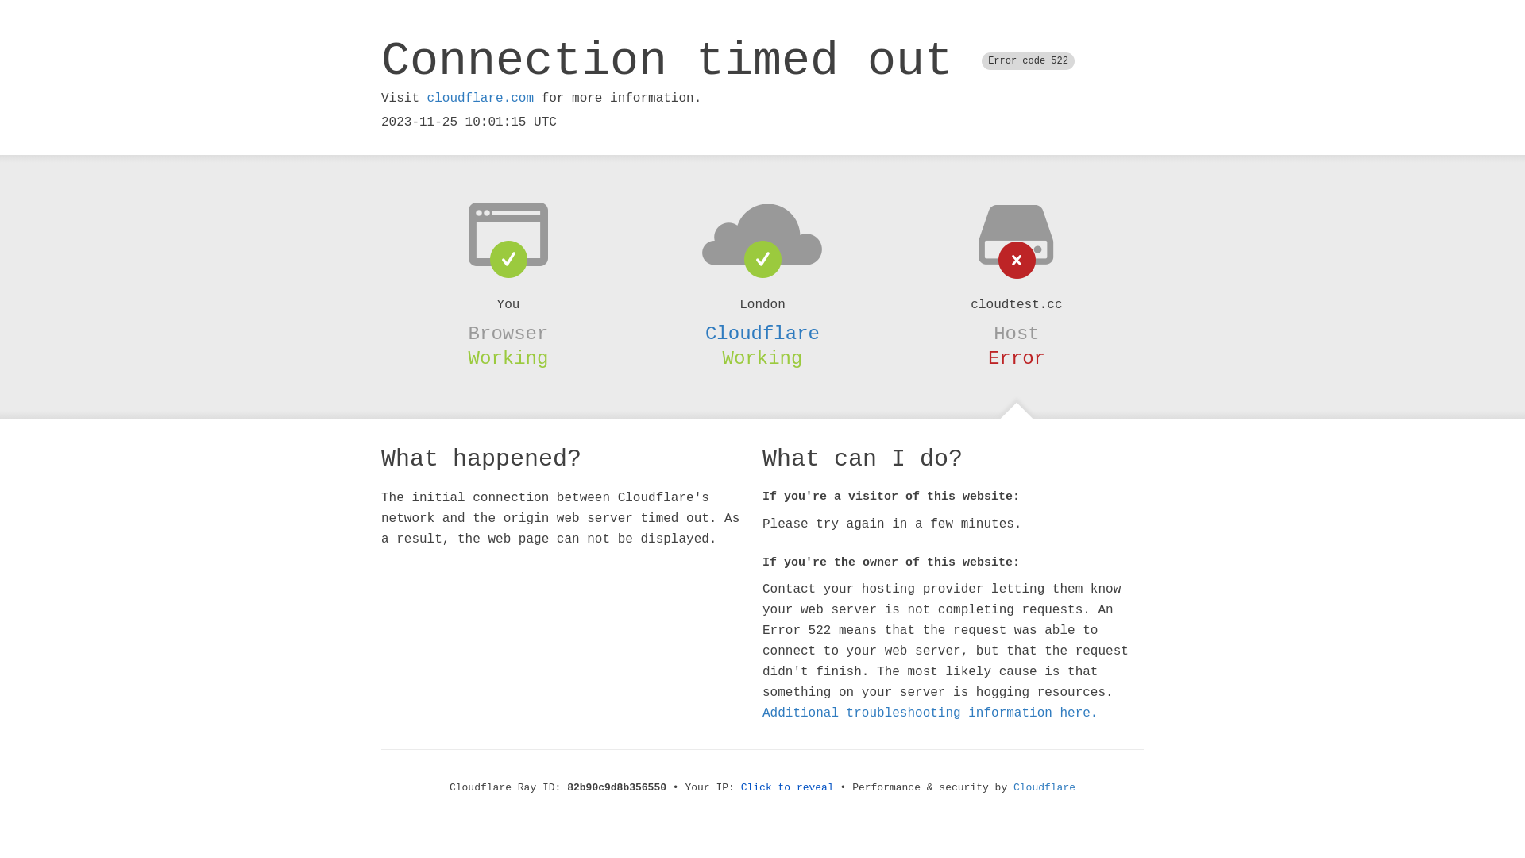  Describe the element at coordinates (762, 334) in the screenshot. I see `Cloudflare` at that location.